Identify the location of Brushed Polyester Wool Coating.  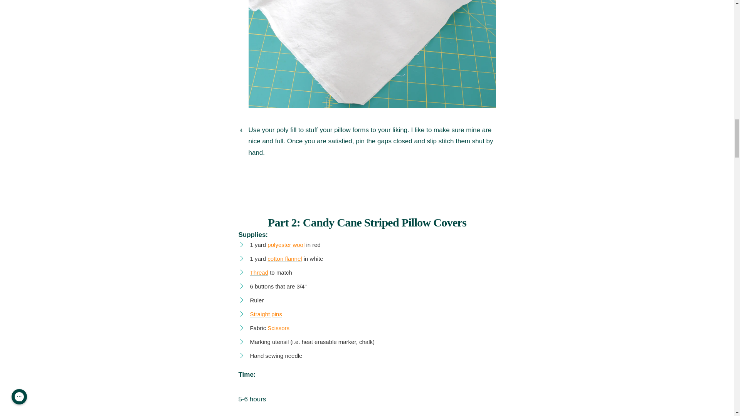
(286, 245).